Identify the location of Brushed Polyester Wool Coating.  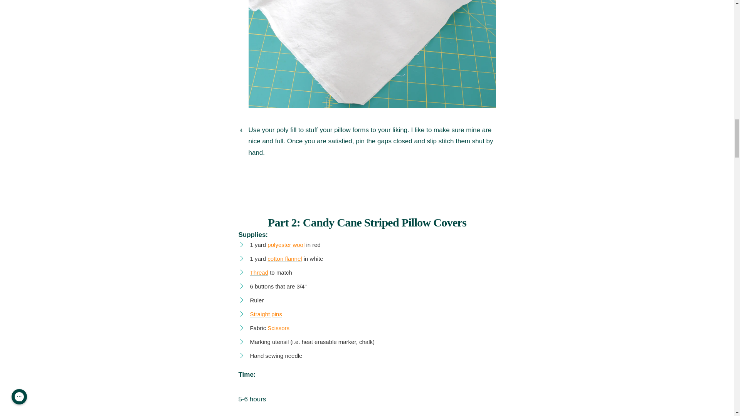
(286, 245).